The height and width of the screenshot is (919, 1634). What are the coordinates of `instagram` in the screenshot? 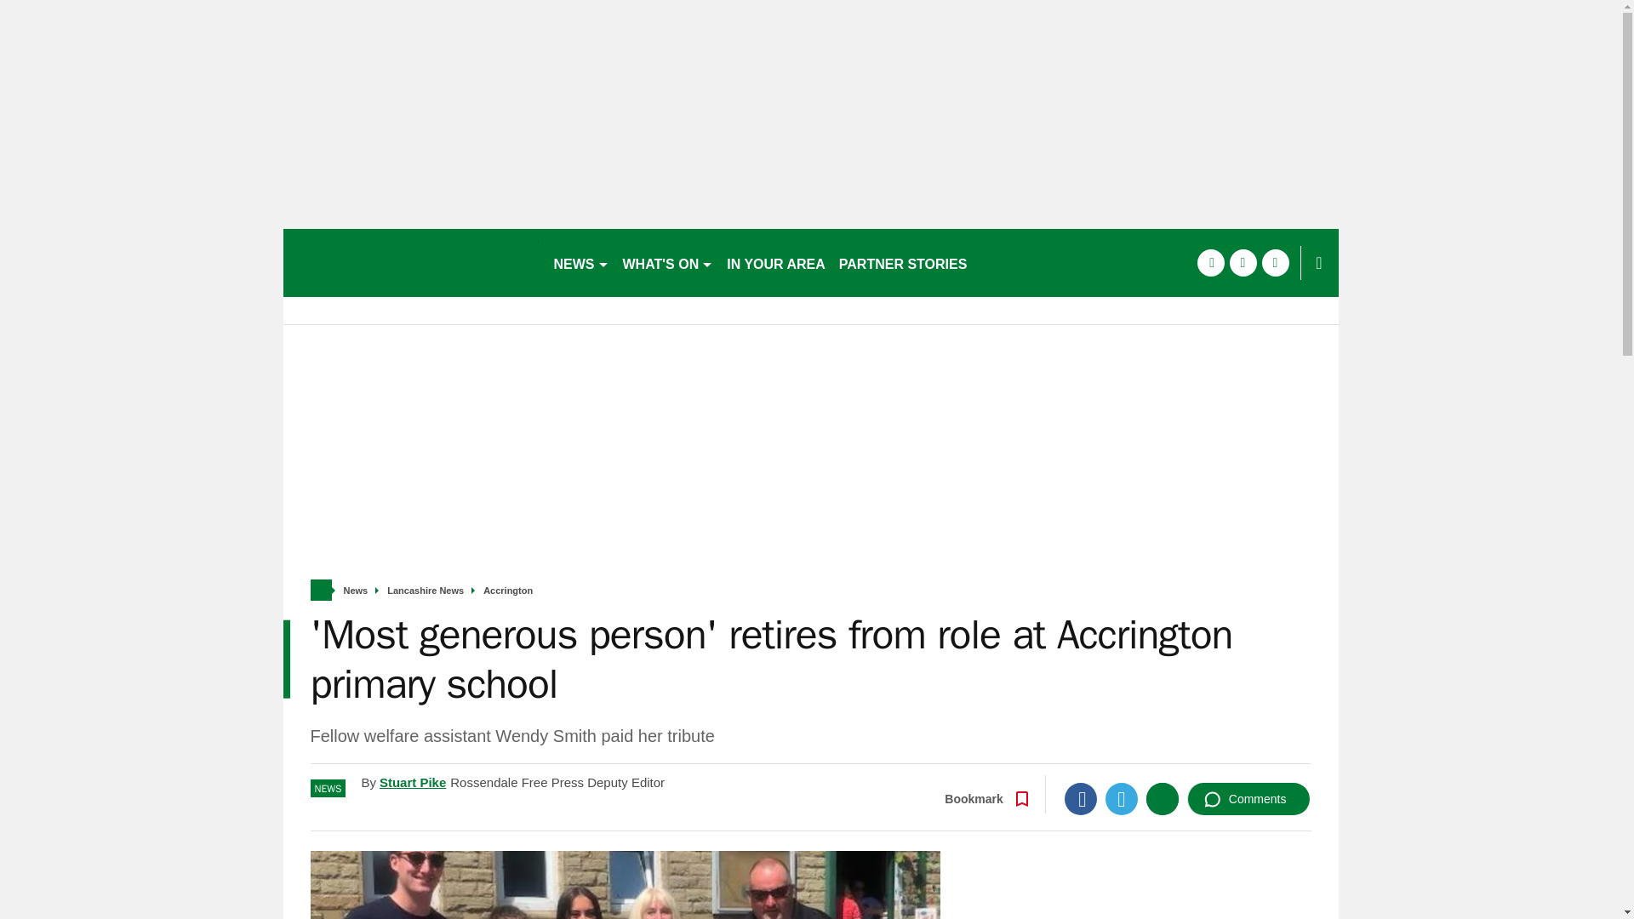 It's located at (1275, 262).